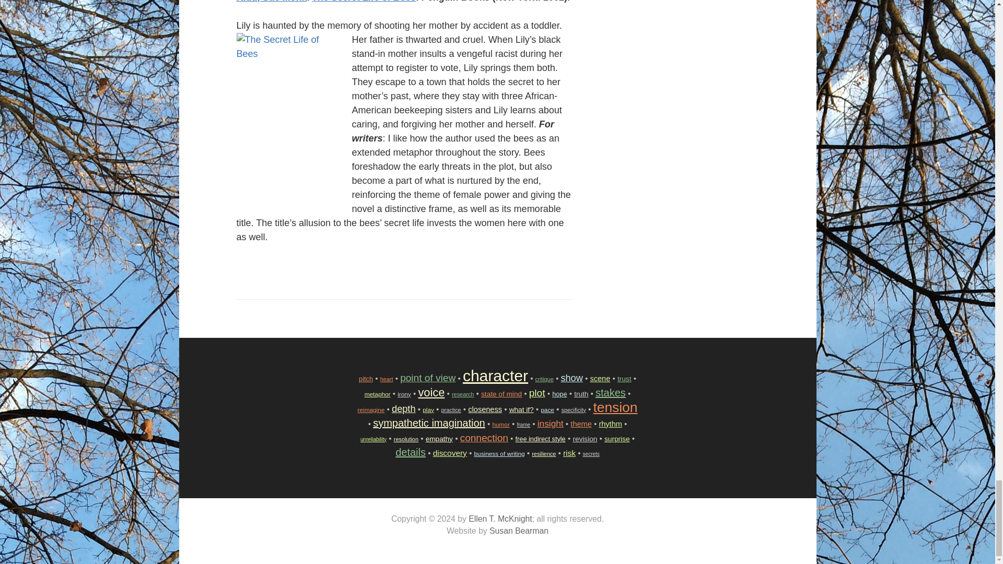 The image size is (1003, 564). I want to click on voice, so click(431, 392).